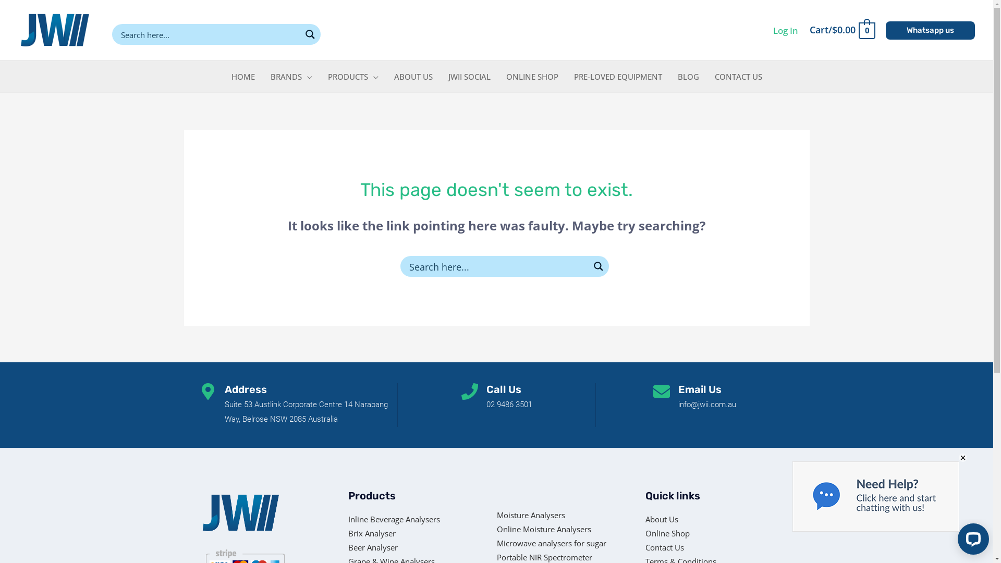 The height and width of the screenshot is (563, 1001). Describe the element at coordinates (561, 543) in the screenshot. I see `Microwave analysers for sugar` at that location.